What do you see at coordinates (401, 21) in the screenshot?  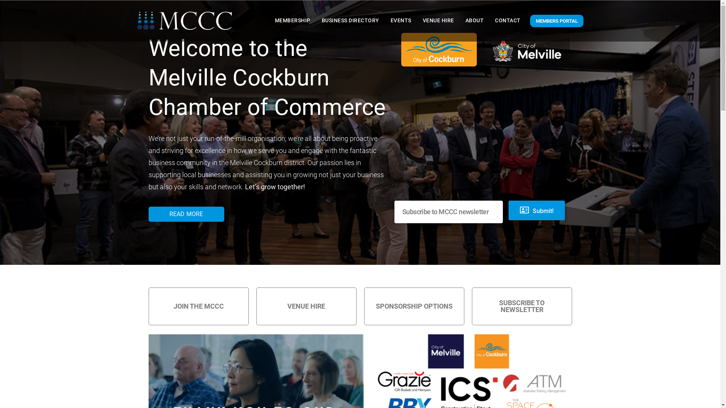 I see `EVENTS` at bounding box center [401, 21].